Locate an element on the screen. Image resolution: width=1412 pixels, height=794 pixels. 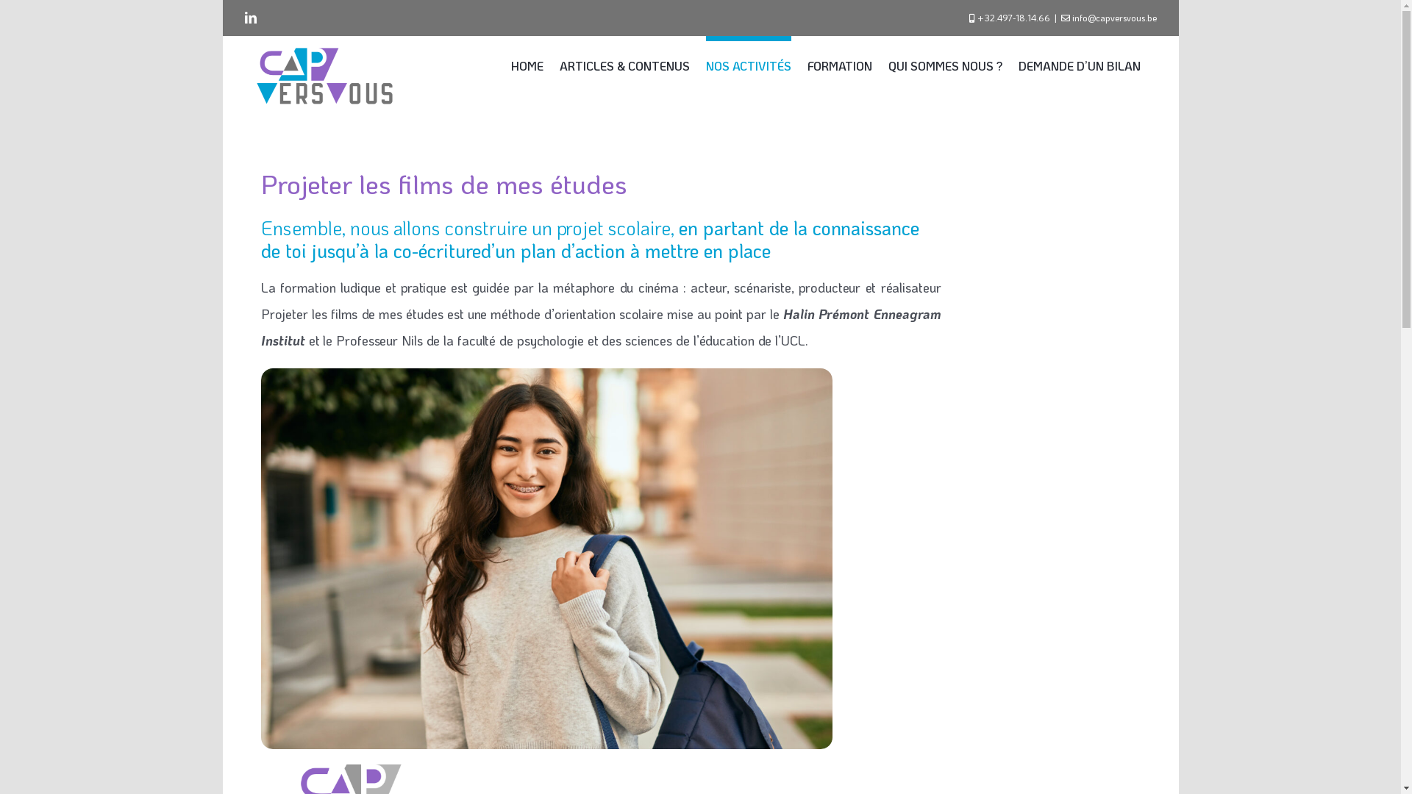
HOME is located at coordinates (527, 63).